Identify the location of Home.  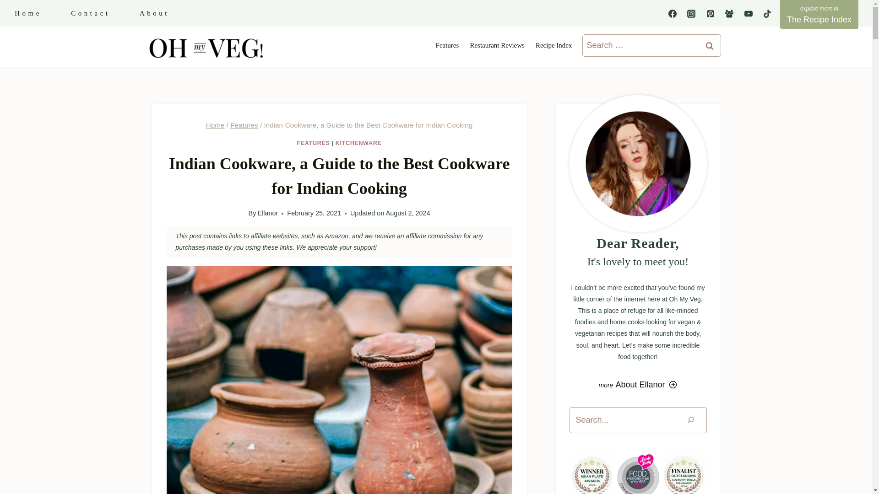
(28, 14).